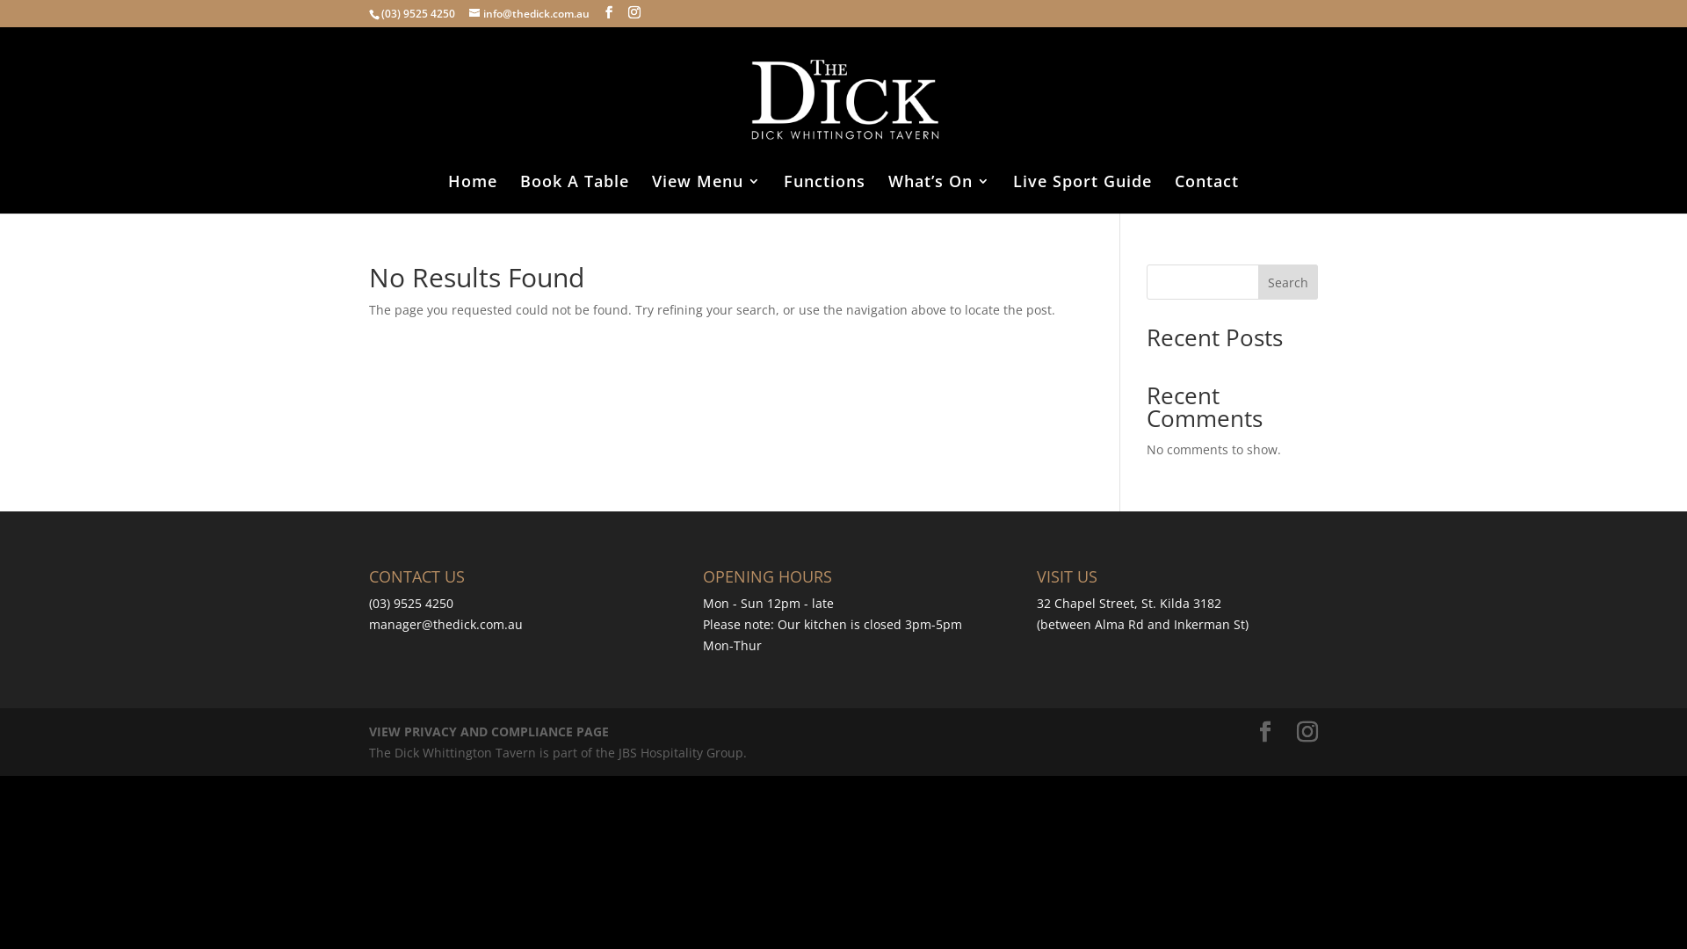  I want to click on manager, so click(395, 624).